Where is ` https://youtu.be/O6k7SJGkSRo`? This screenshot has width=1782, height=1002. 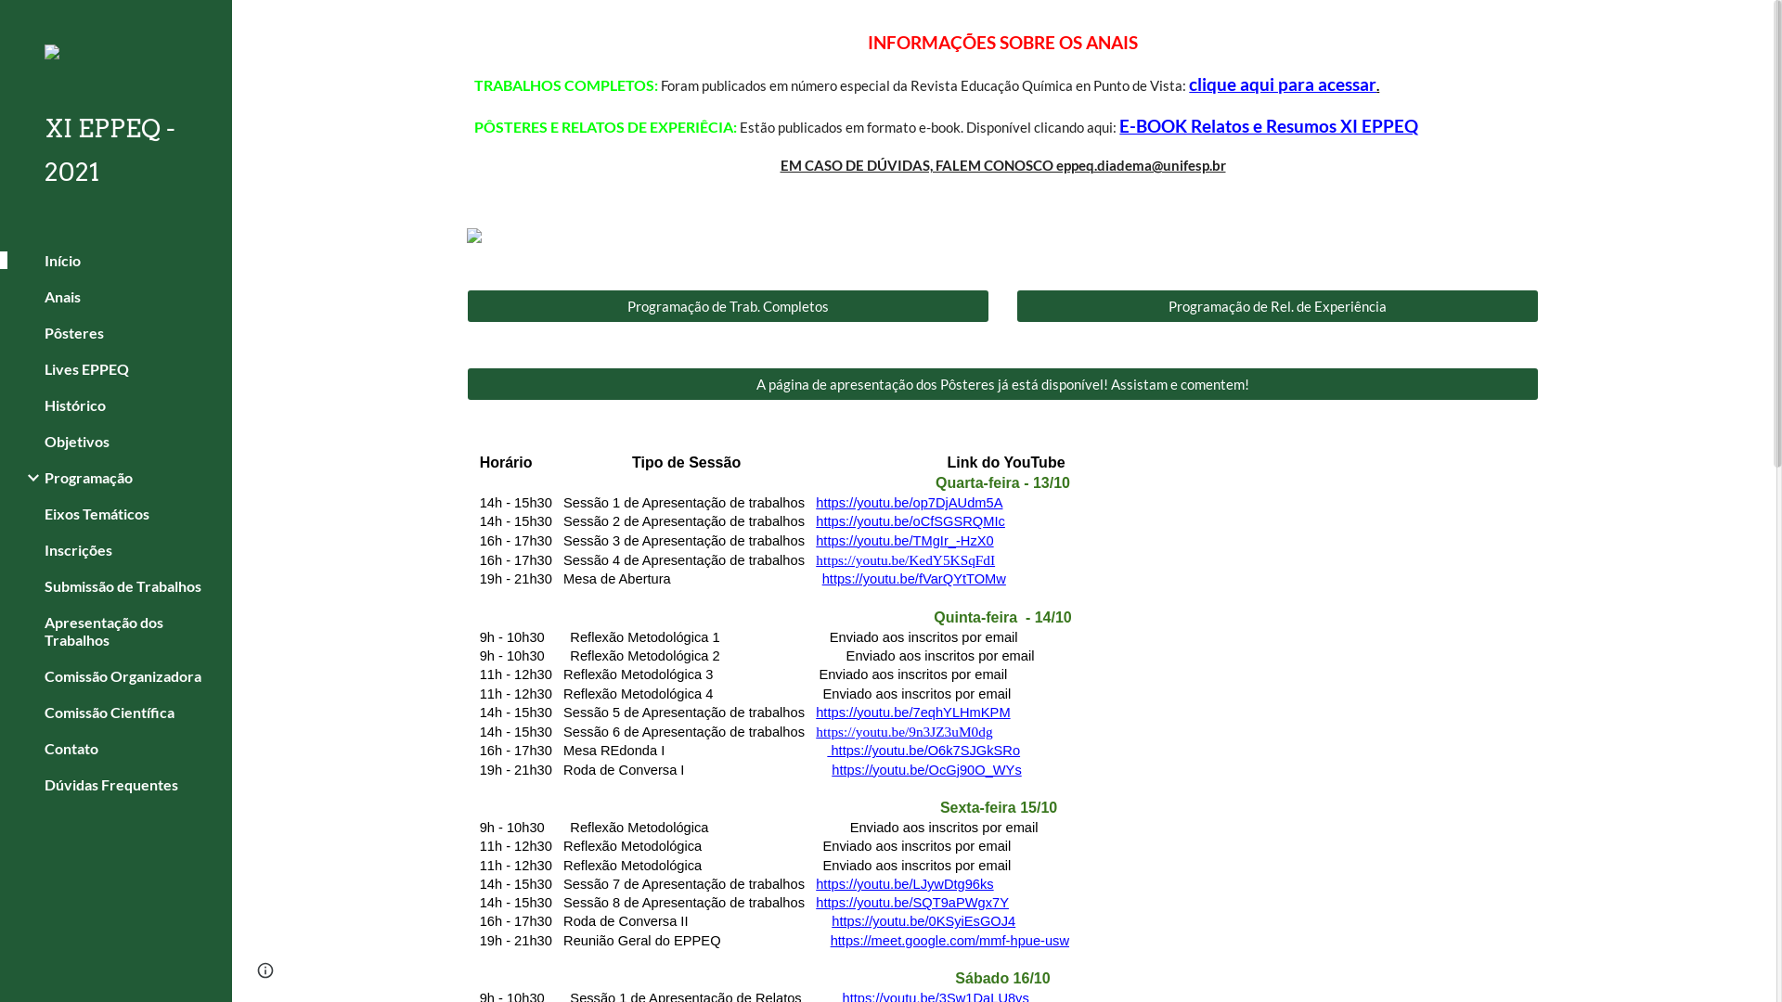  https://youtu.be/O6k7SJGkSRo is located at coordinates (923, 751).